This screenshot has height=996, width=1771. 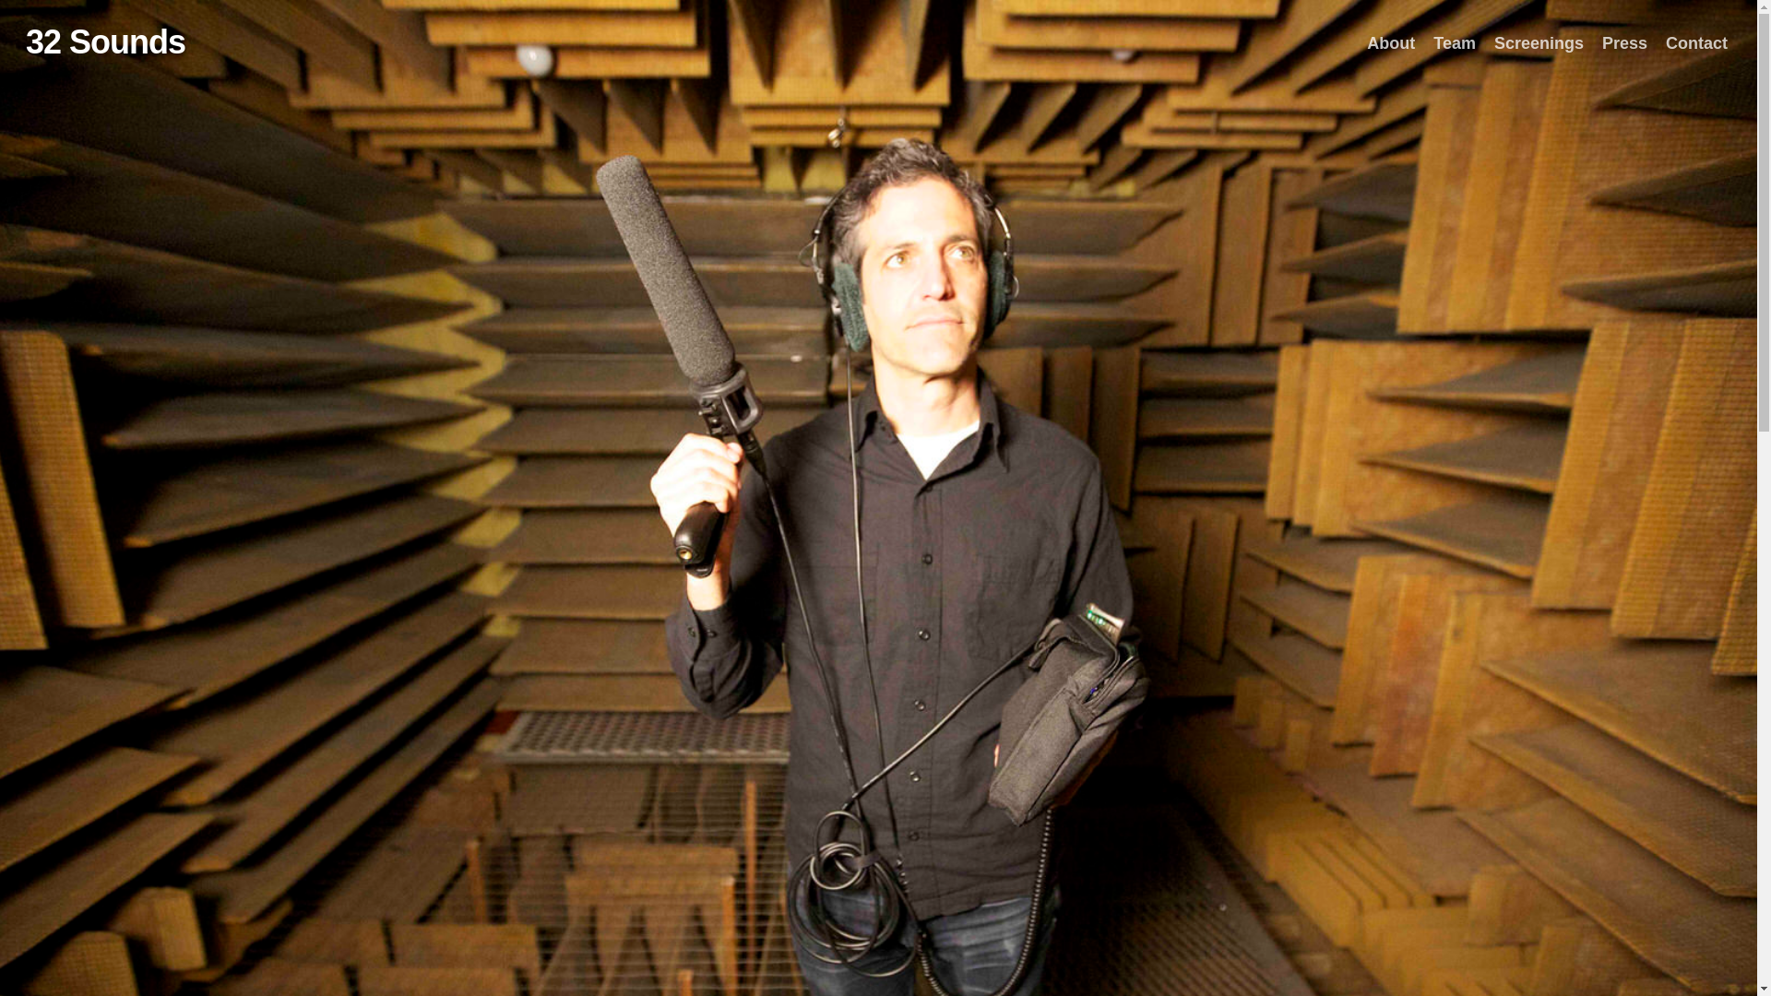 I want to click on Press, so click(x=1625, y=43).